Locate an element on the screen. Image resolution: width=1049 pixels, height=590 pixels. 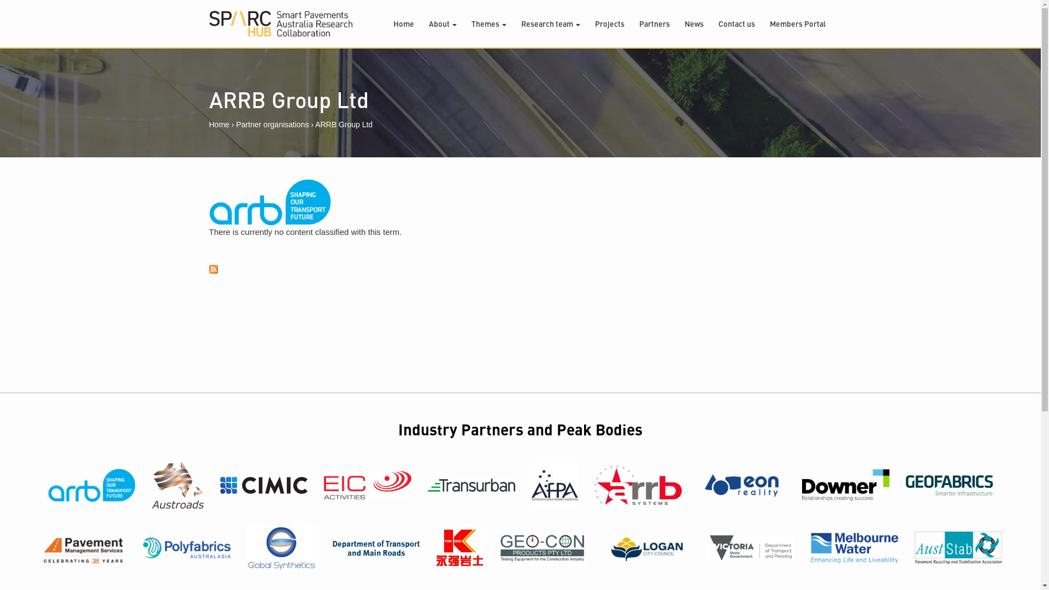
Melbourne Water is located at coordinates (854, 548).